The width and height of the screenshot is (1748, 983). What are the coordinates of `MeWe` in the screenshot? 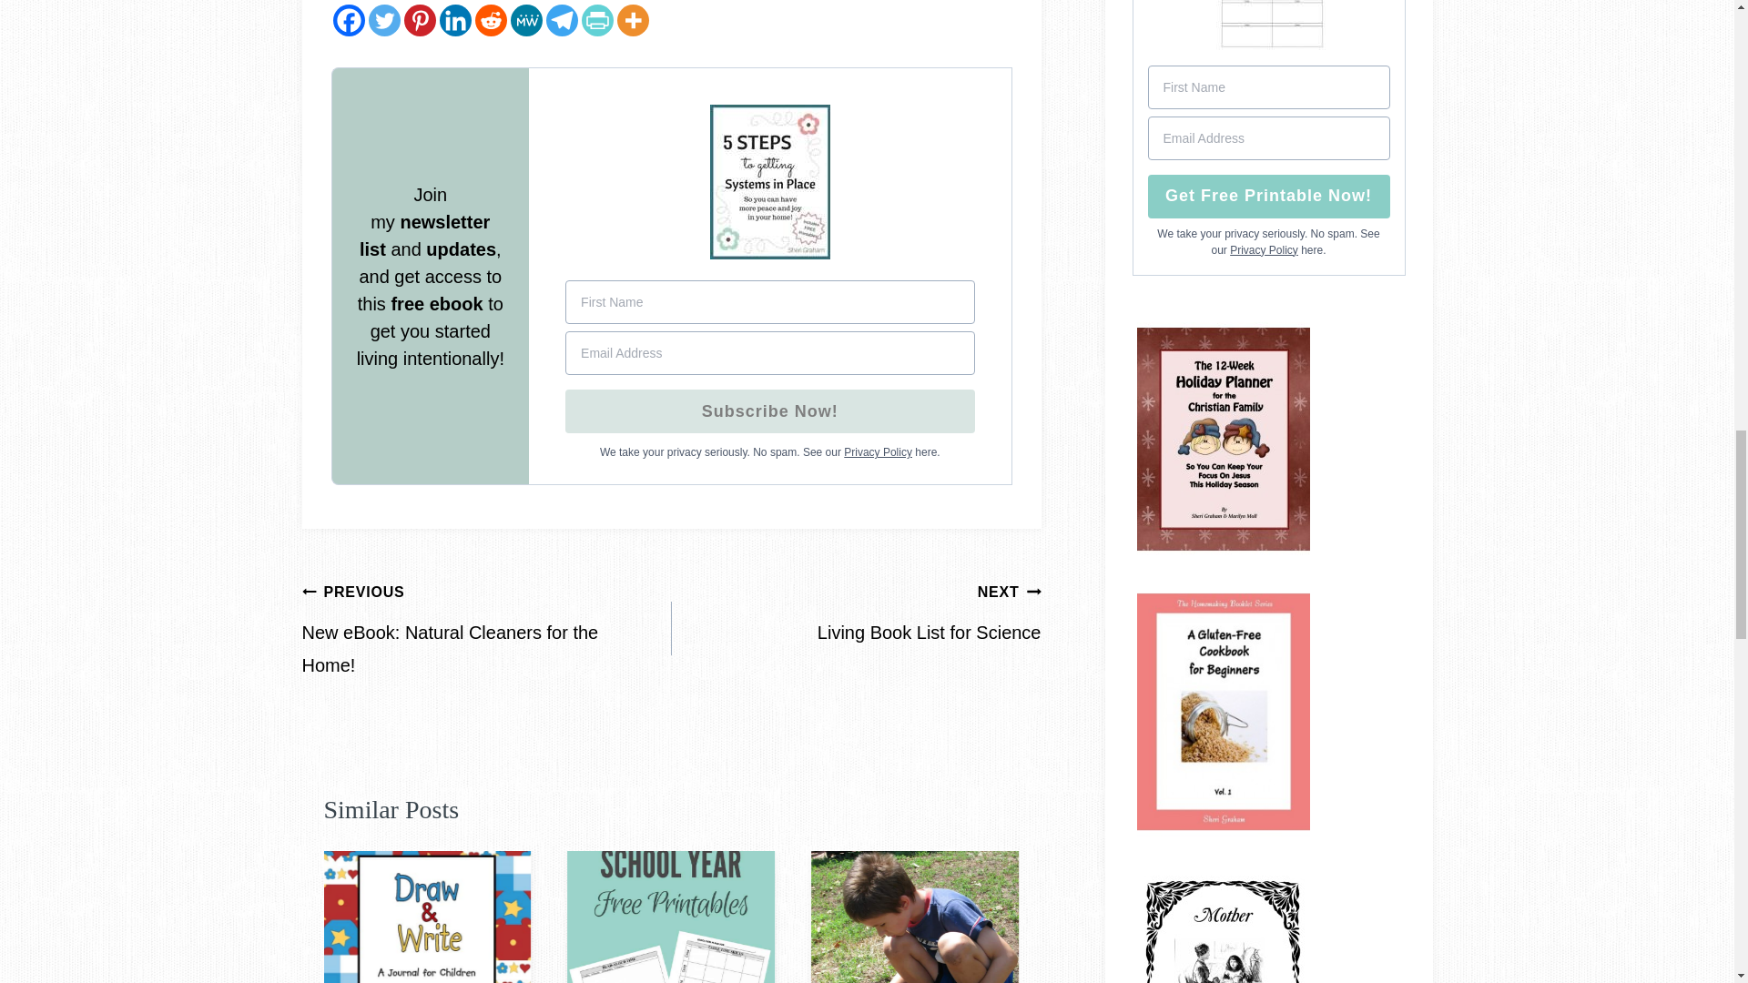 It's located at (526, 20).